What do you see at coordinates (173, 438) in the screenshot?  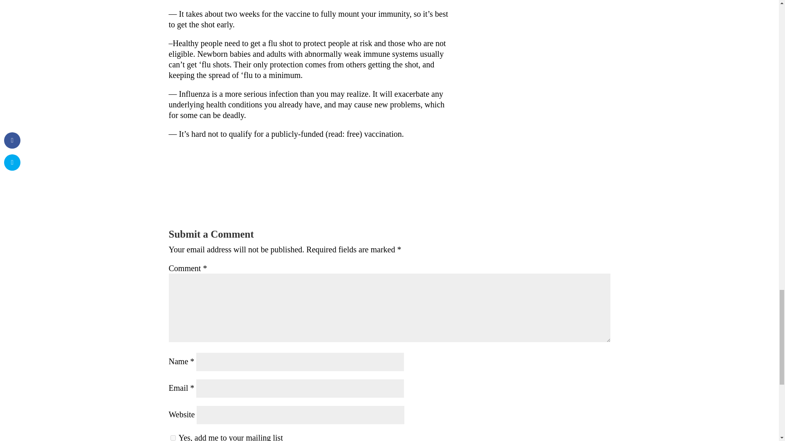 I see `1` at bounding box center [173, 438].